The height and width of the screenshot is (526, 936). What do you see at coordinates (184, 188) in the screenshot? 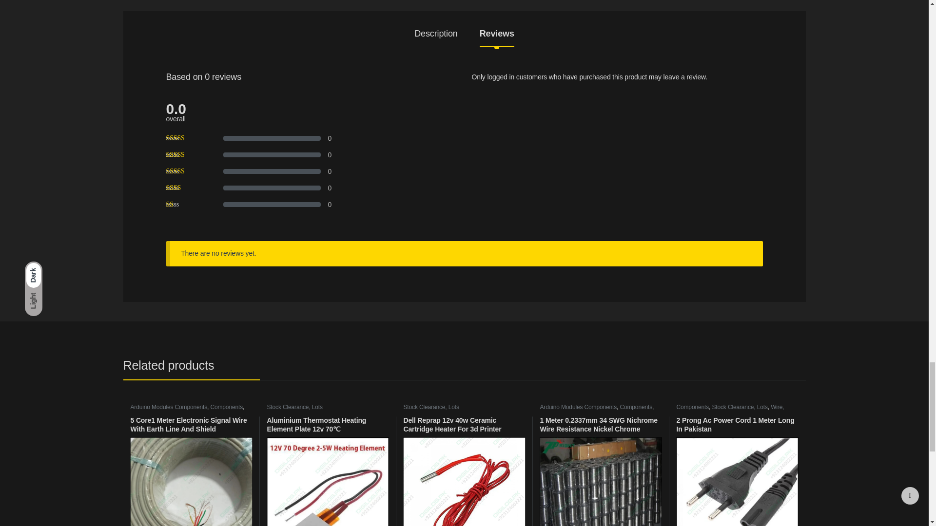
I see `Rated 2 out of 5` at bounding box center [184, 188].